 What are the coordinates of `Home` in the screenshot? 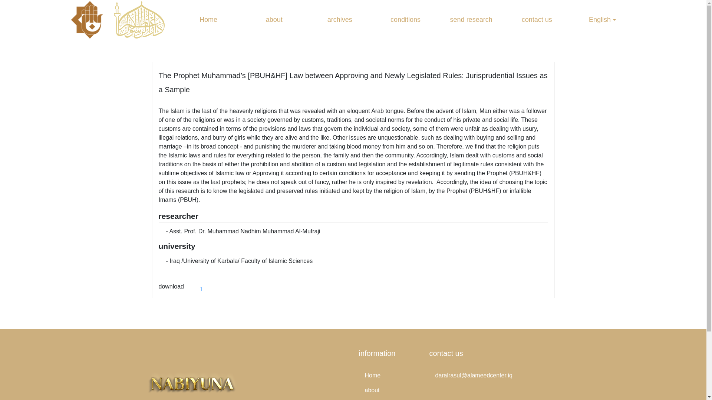 It's located at (208, 20).